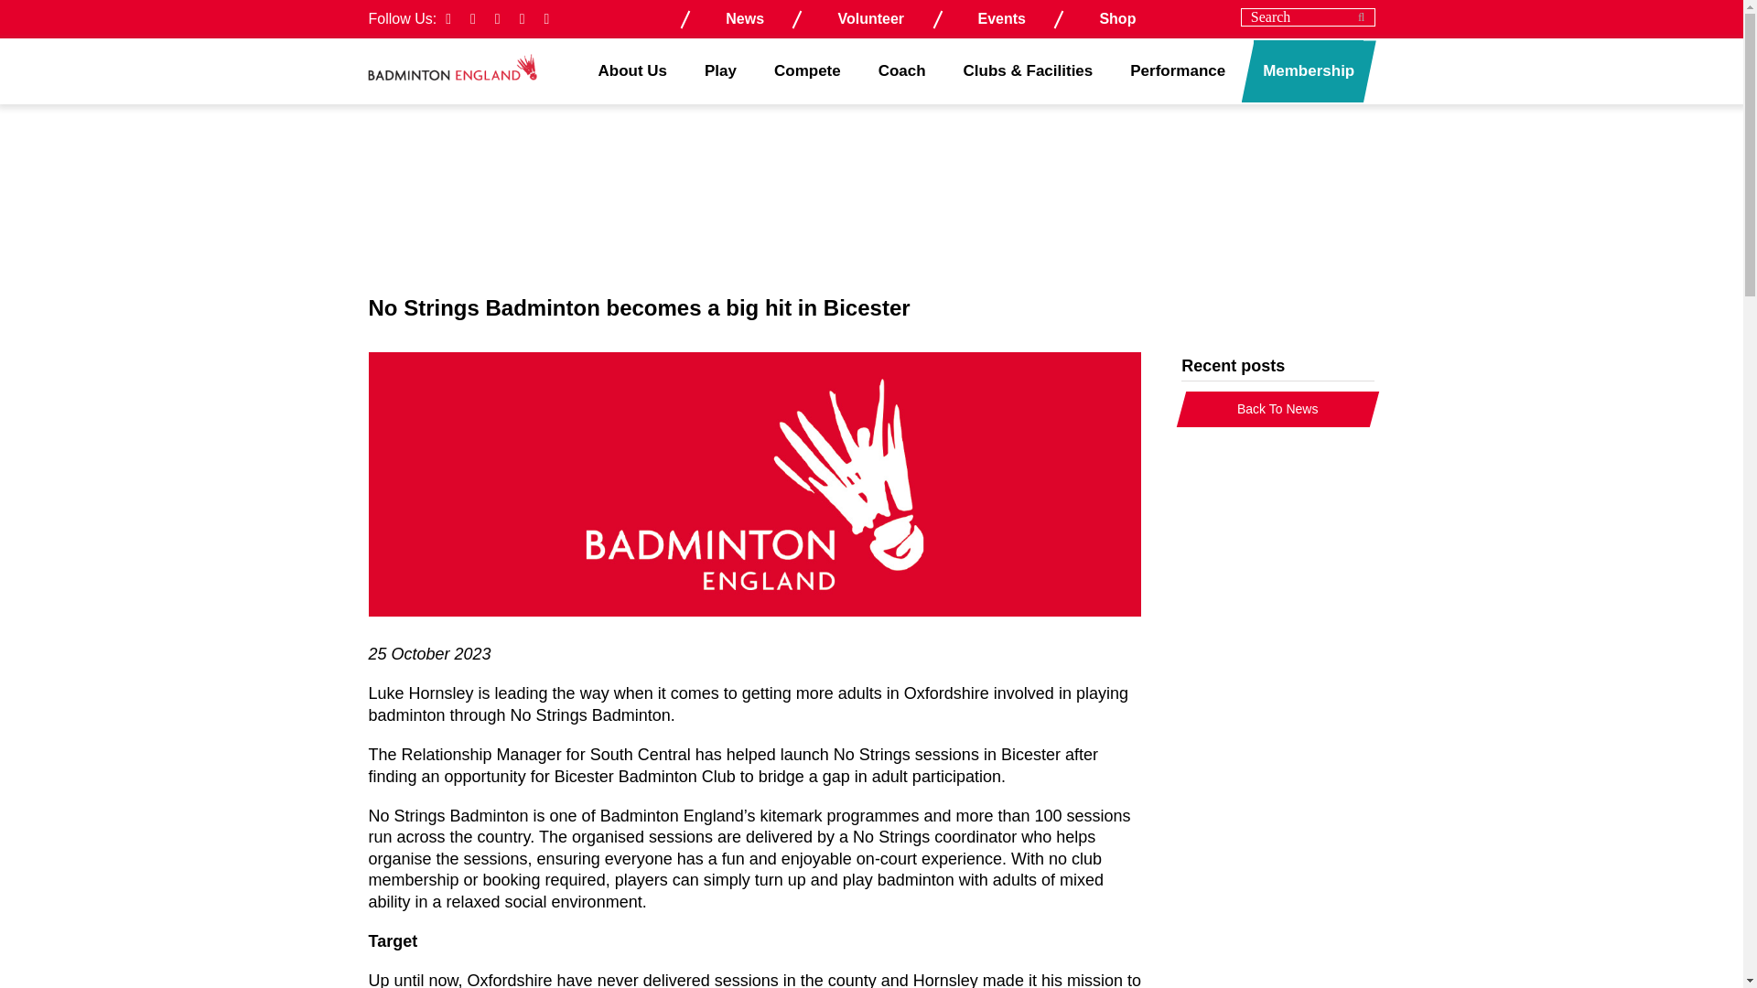  What do you see at coordinates (871, 18) in the screenshot?
I see `Volunteer` at bounding box center [871, 18].